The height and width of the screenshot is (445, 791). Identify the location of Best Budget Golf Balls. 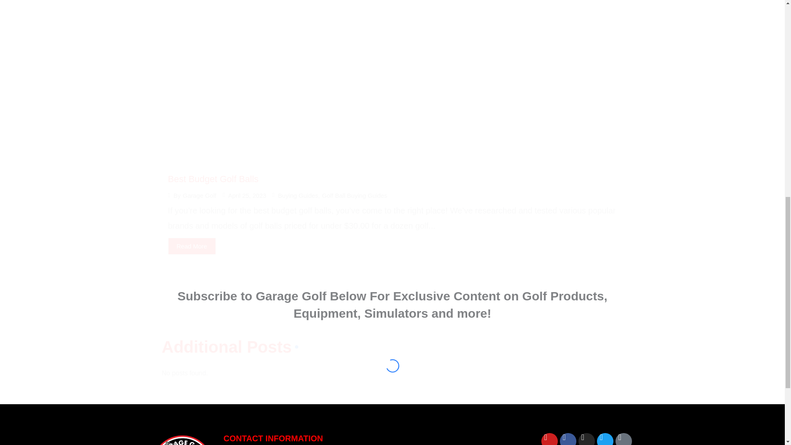
(213, 179).